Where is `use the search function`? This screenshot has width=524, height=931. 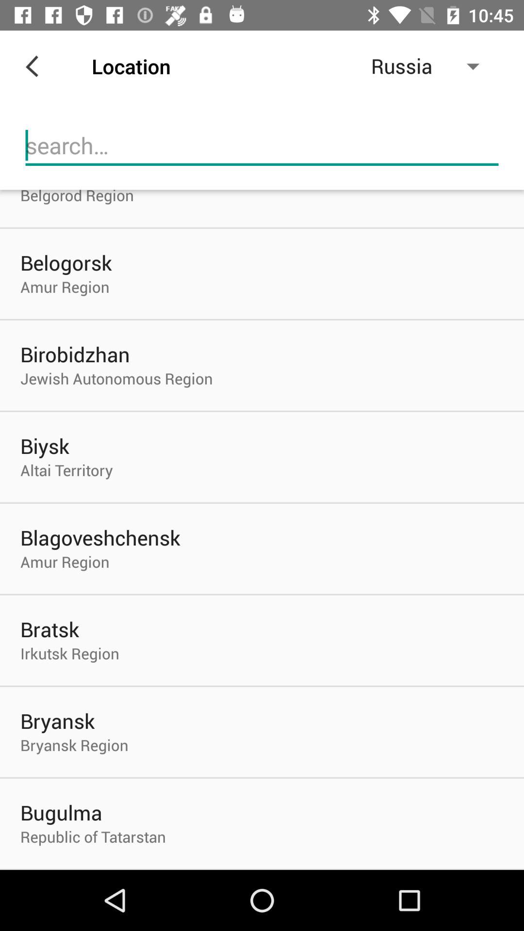
use the search function is located at coordinates (262, 145).